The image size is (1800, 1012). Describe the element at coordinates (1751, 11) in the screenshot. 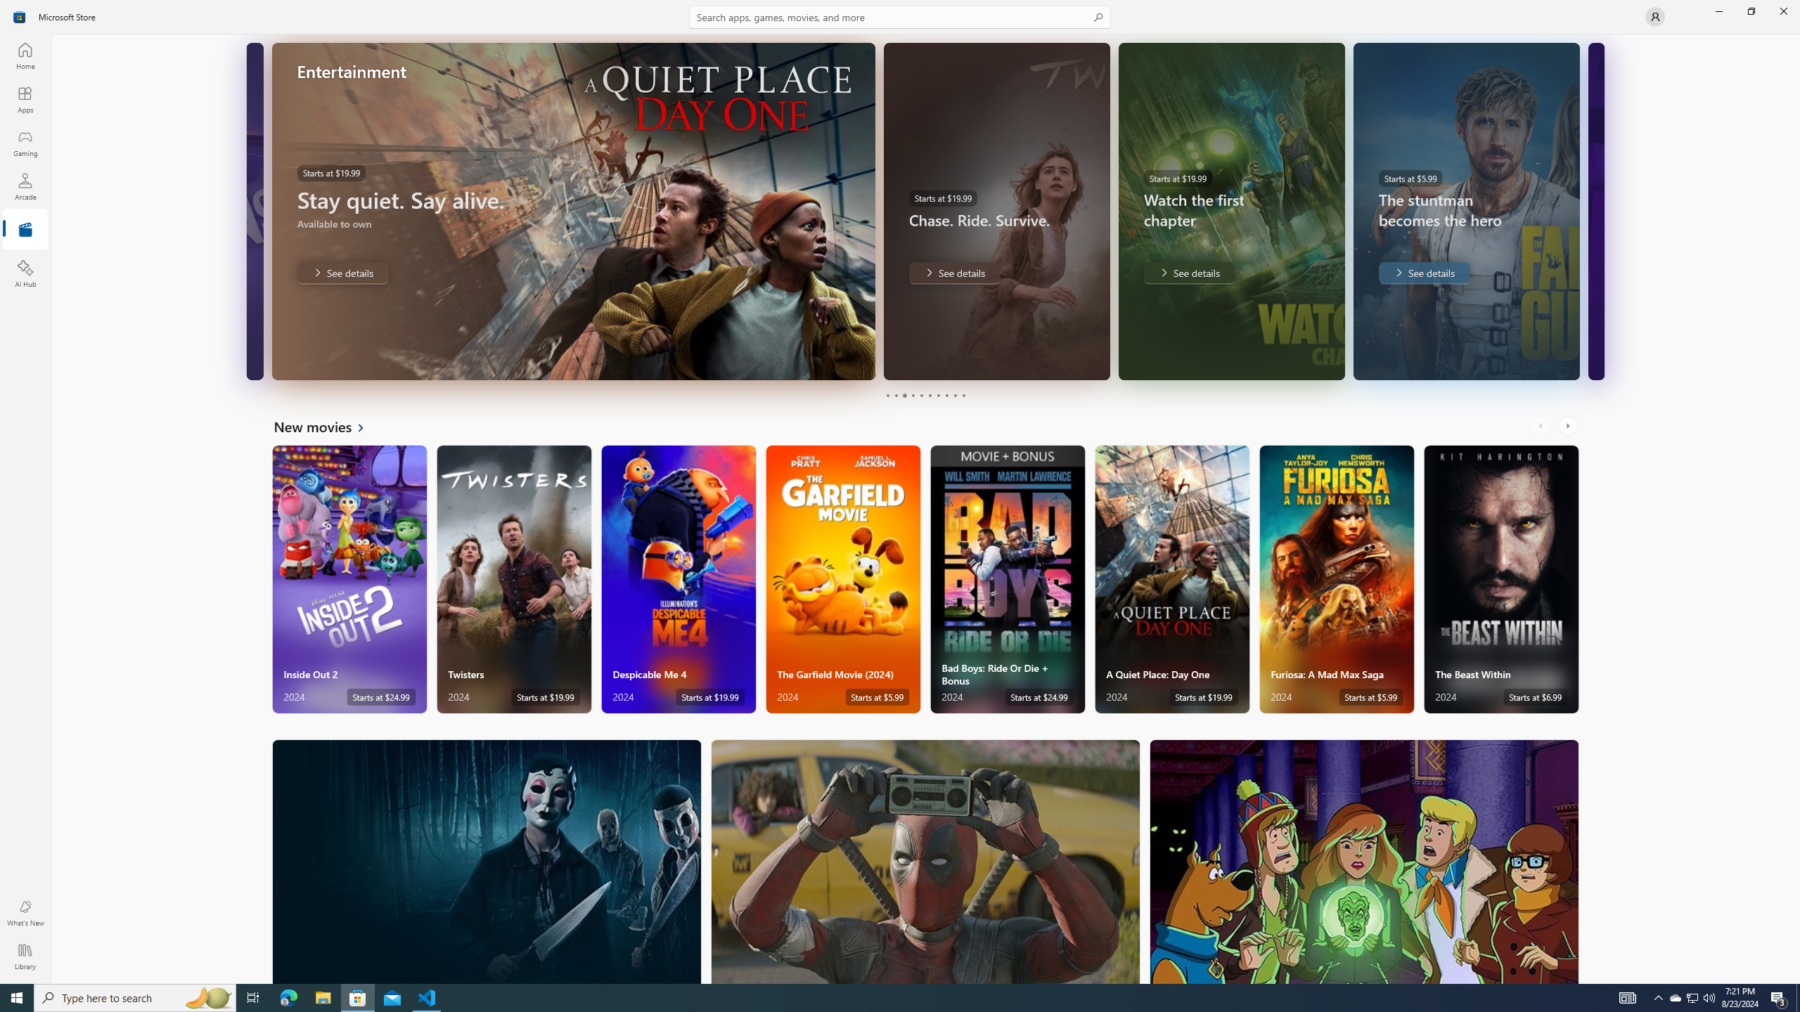

I see `Restore Microsoft Store` at that location.